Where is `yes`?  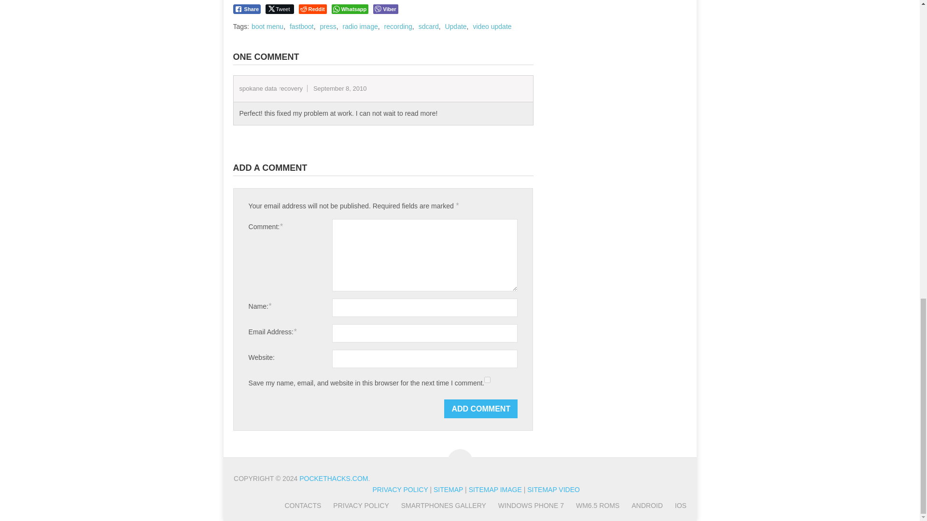 yes is located at coordinates (487, 379).